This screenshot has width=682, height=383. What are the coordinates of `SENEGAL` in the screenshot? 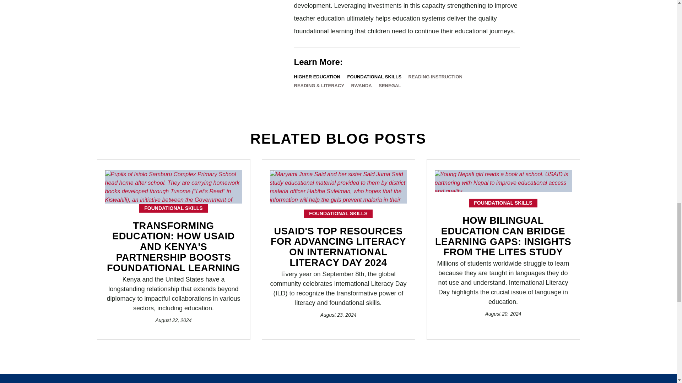 It's located at (389, 86).